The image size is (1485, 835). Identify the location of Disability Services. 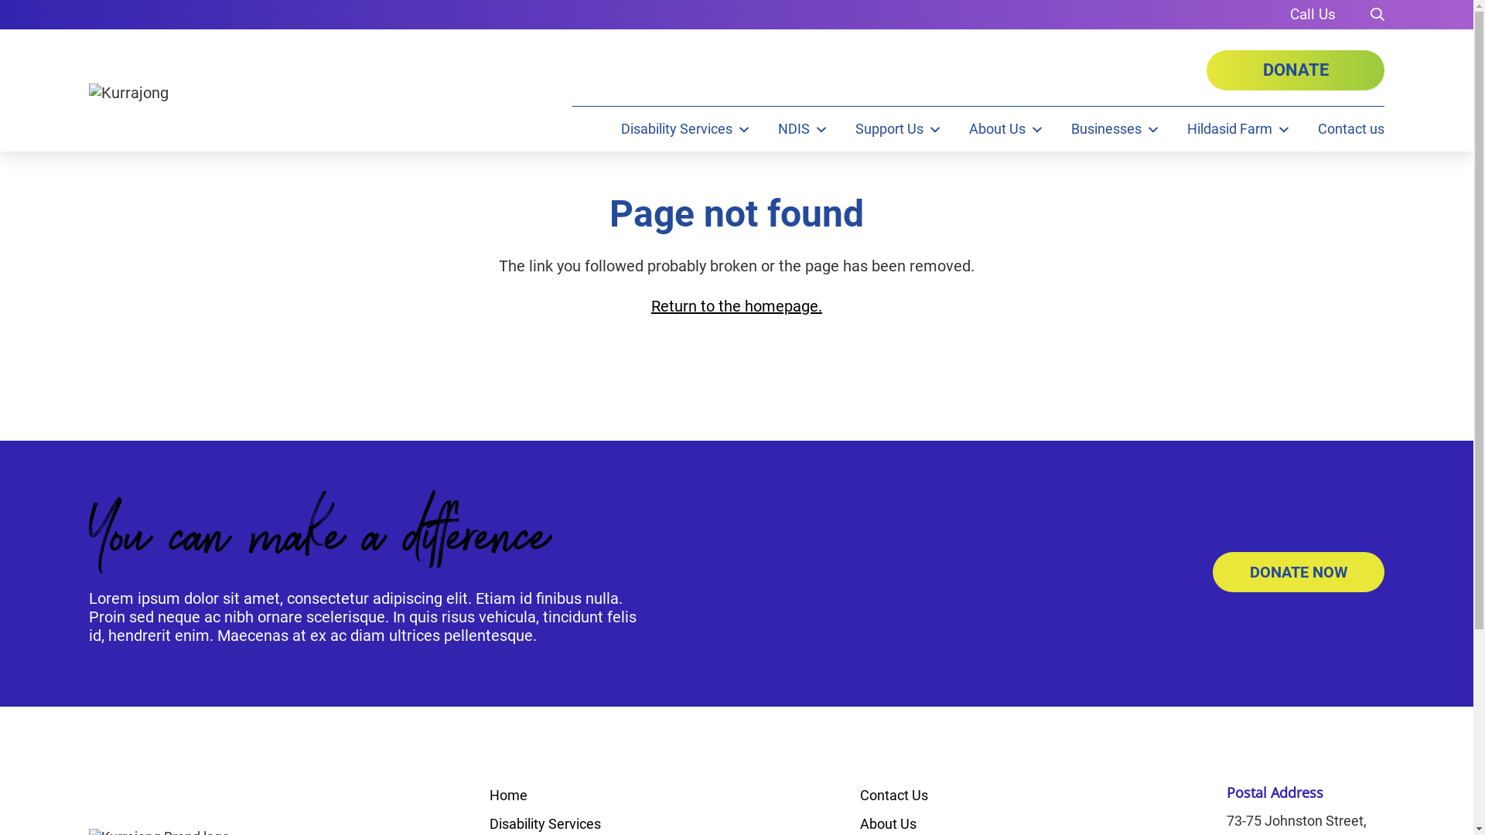
(545, 824).